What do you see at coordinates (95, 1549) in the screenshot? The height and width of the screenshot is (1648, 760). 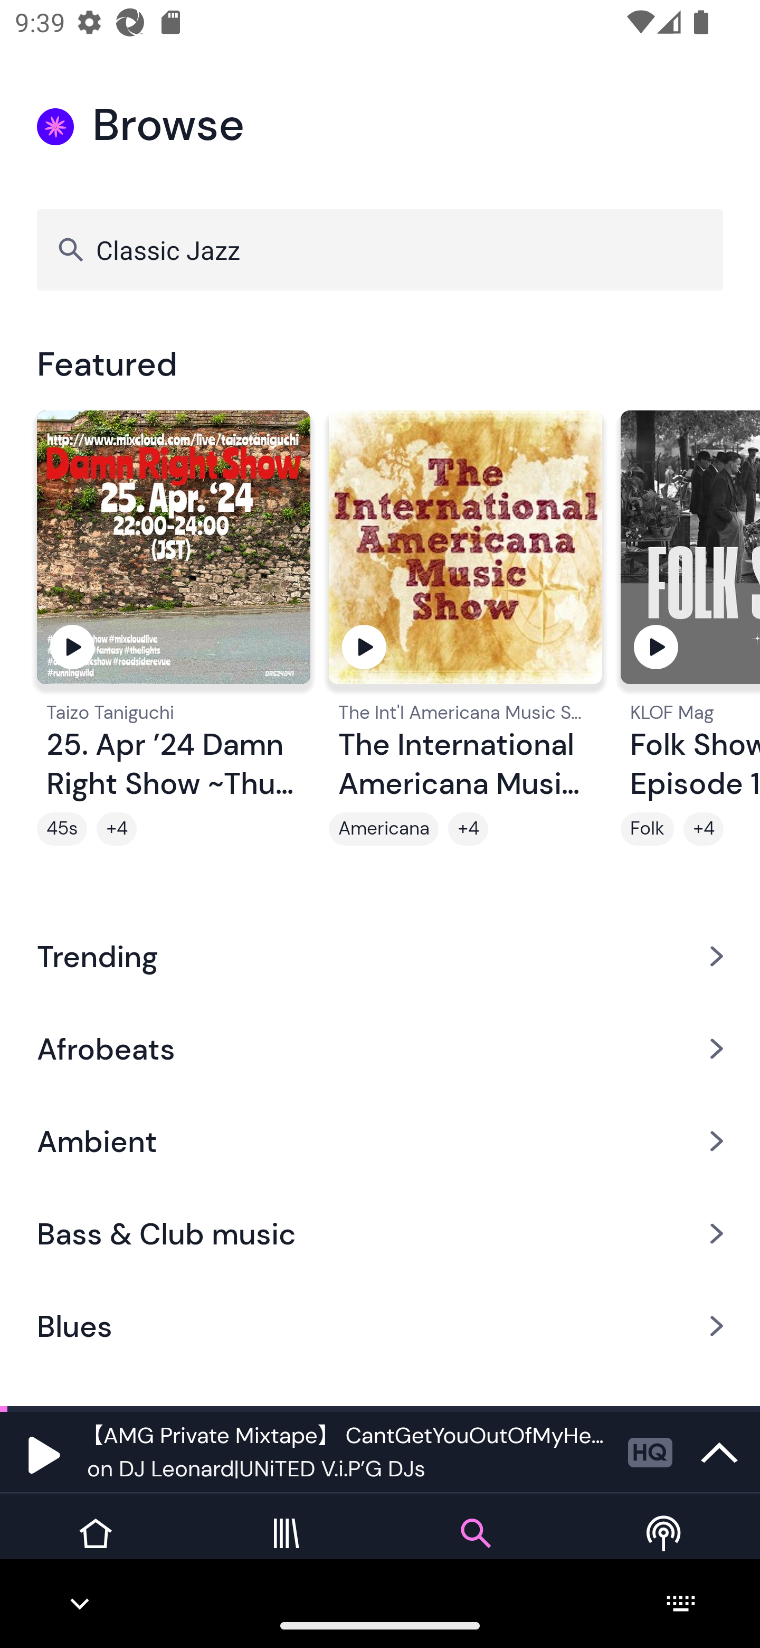 I see `Home tab` at bounding box center [95, 1549].